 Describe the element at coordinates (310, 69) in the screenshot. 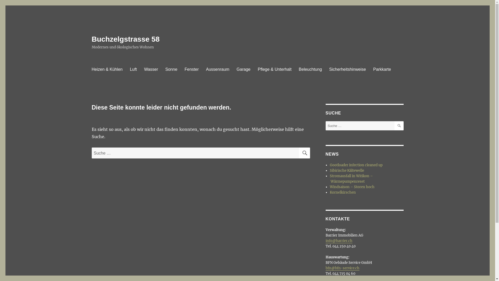

I see `Beleuchtung` at that location.